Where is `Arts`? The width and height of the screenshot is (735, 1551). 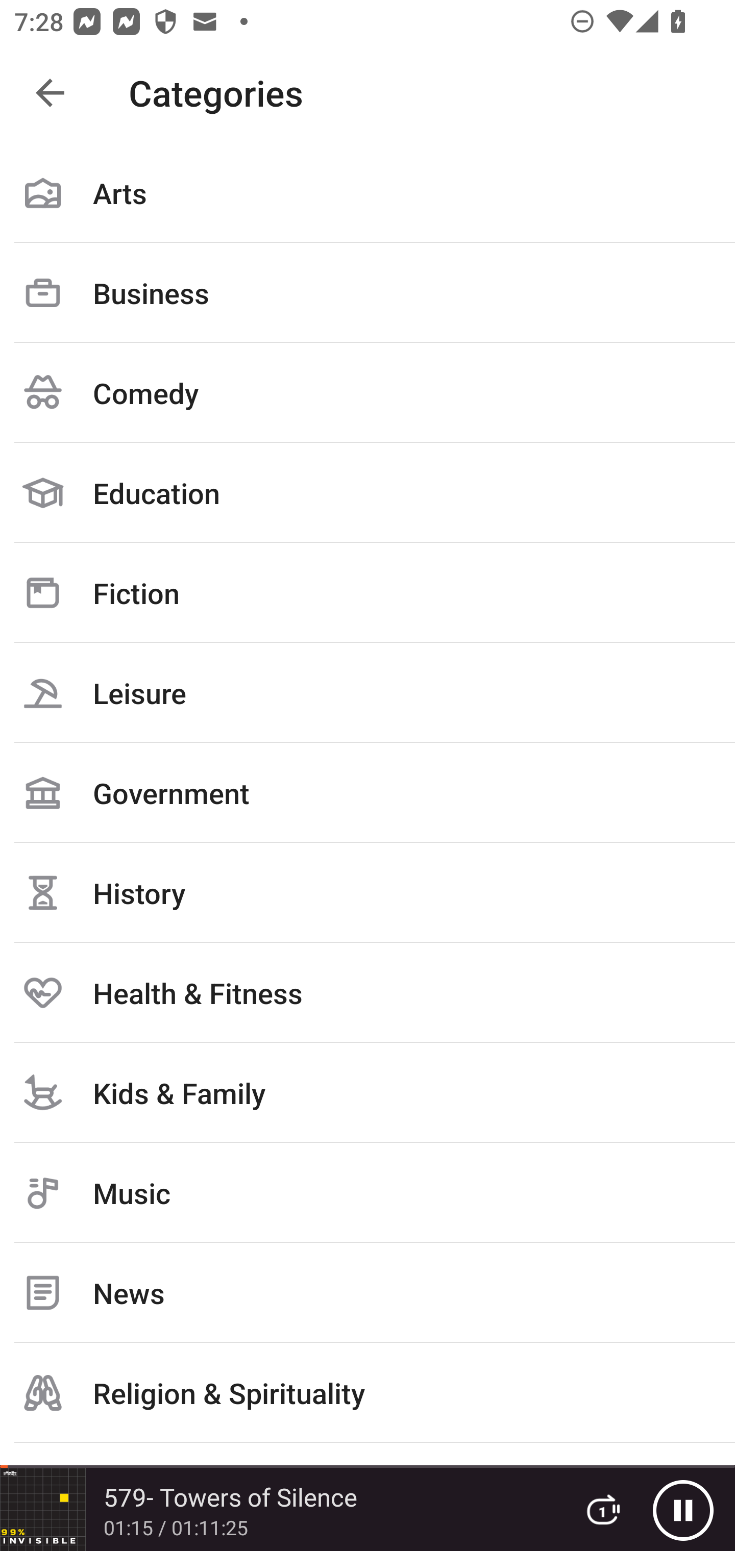
Arts is located at coordinates (367, 193).